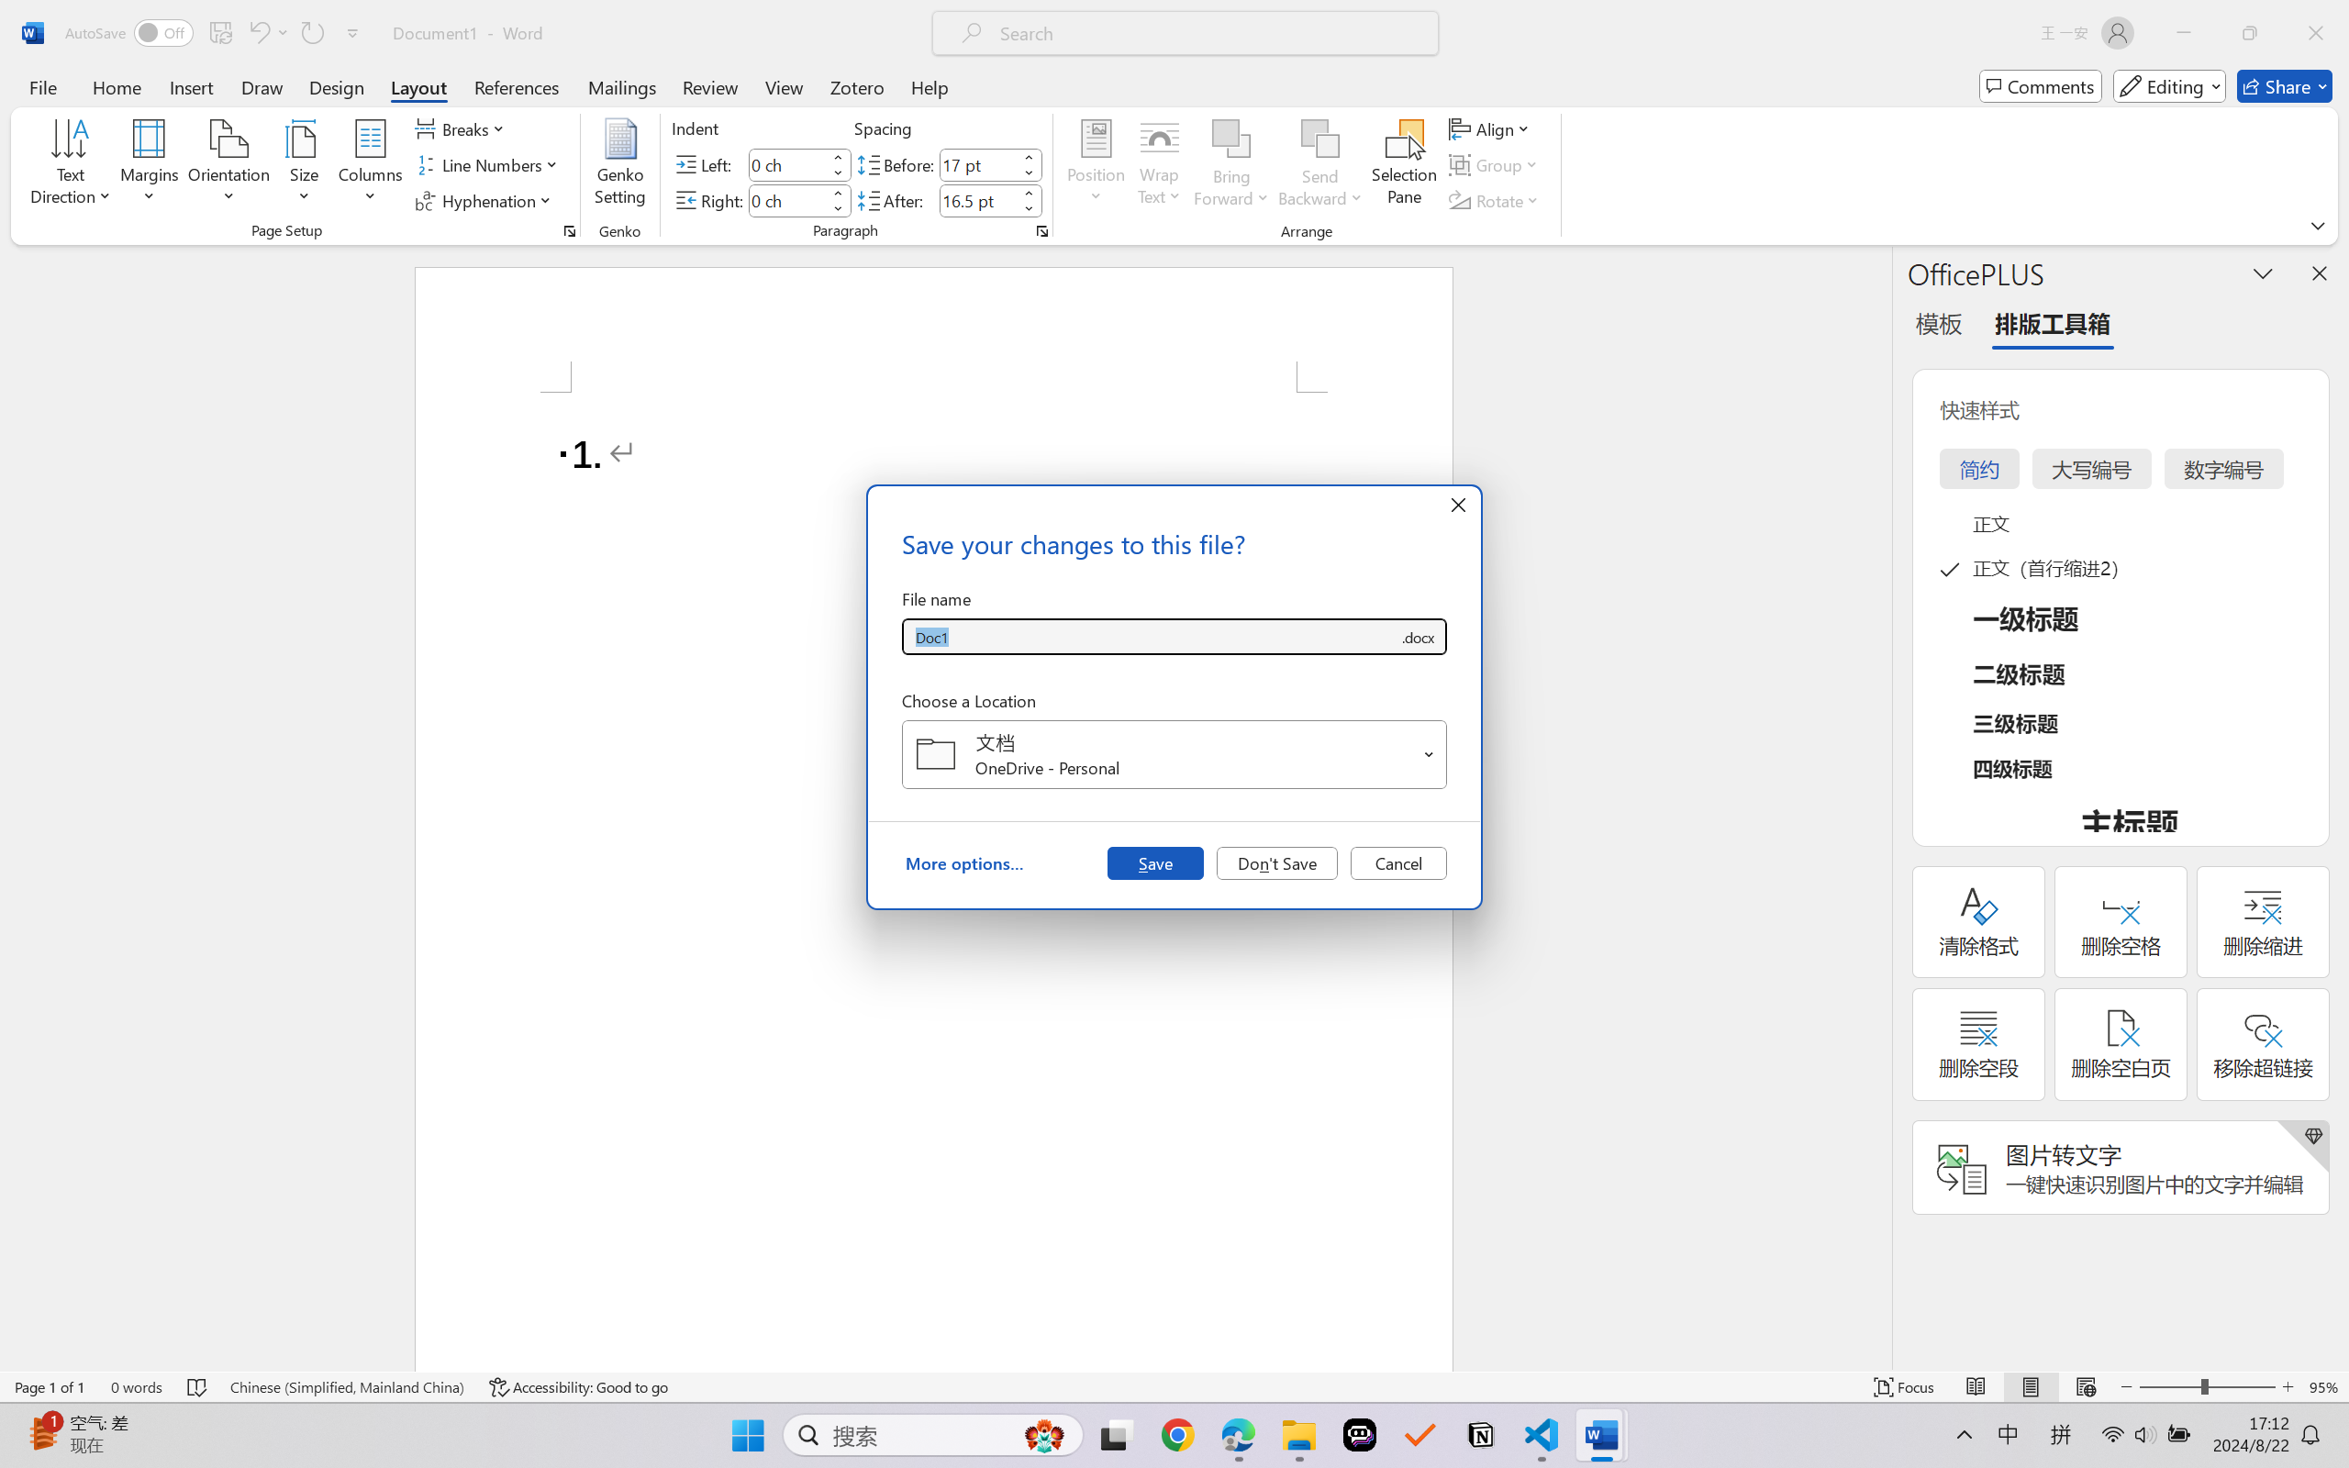 The width and height of the screenshot is (2349, 1468). Describe the element at coordinates (312, 33) in the screenshot. I see `Repeat Doc Close` at that location.